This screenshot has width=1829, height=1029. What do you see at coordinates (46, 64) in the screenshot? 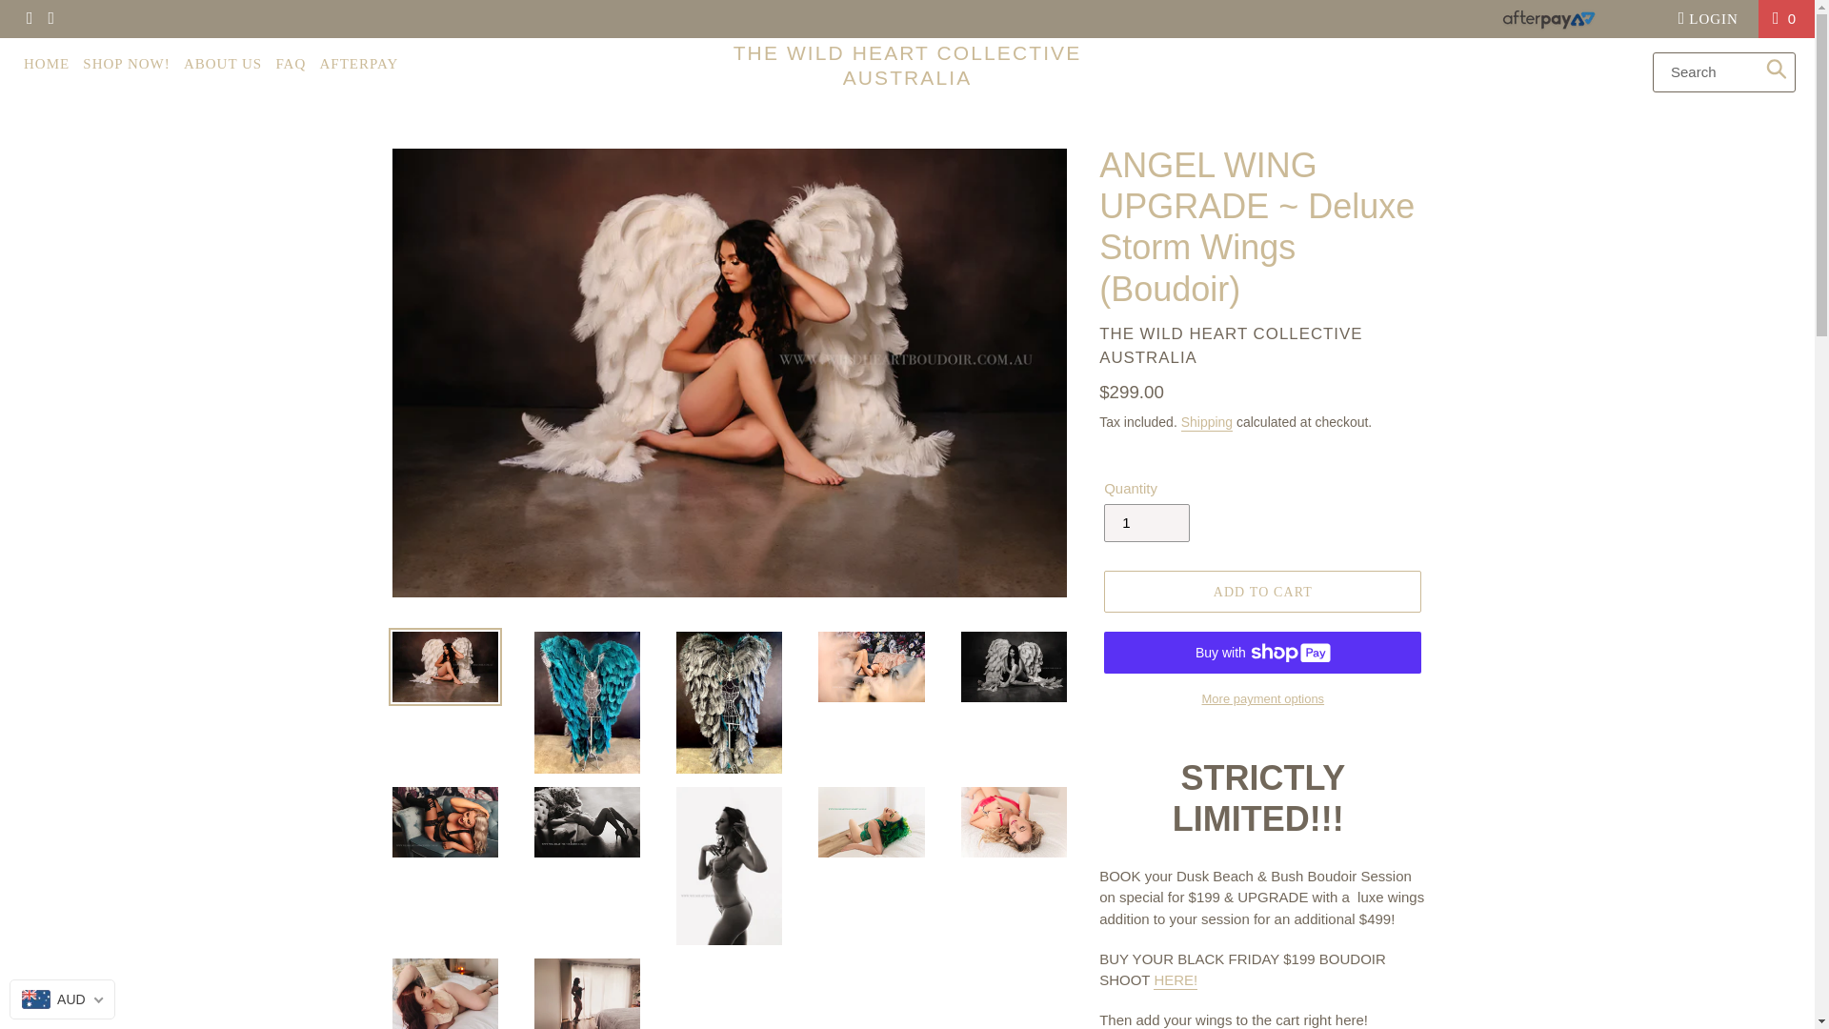
I see `Wild Heart Photography Black Friday Boudoir Shoot!` at bounding box center [46, 64].